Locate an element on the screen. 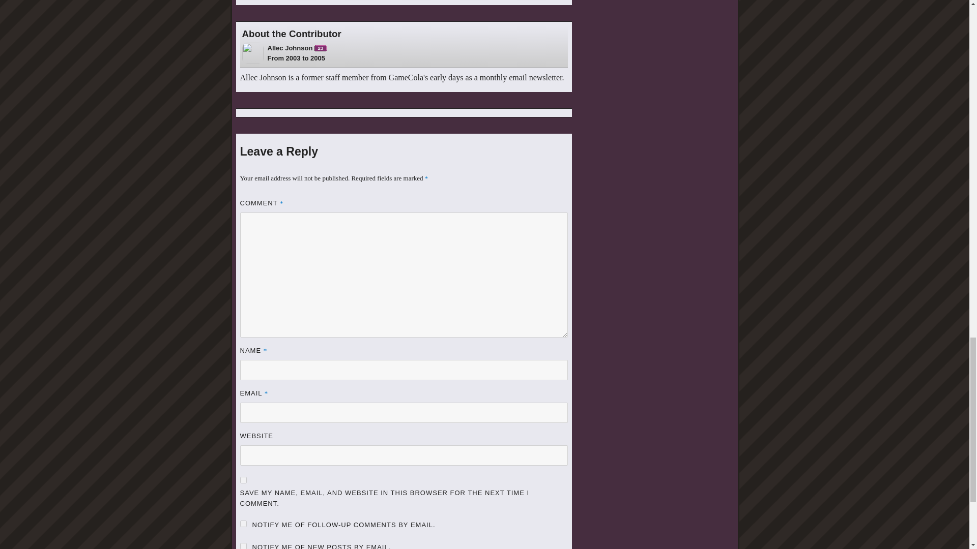 This screenshot has height=549, width=977. yes is located at coordinates (243, 524).